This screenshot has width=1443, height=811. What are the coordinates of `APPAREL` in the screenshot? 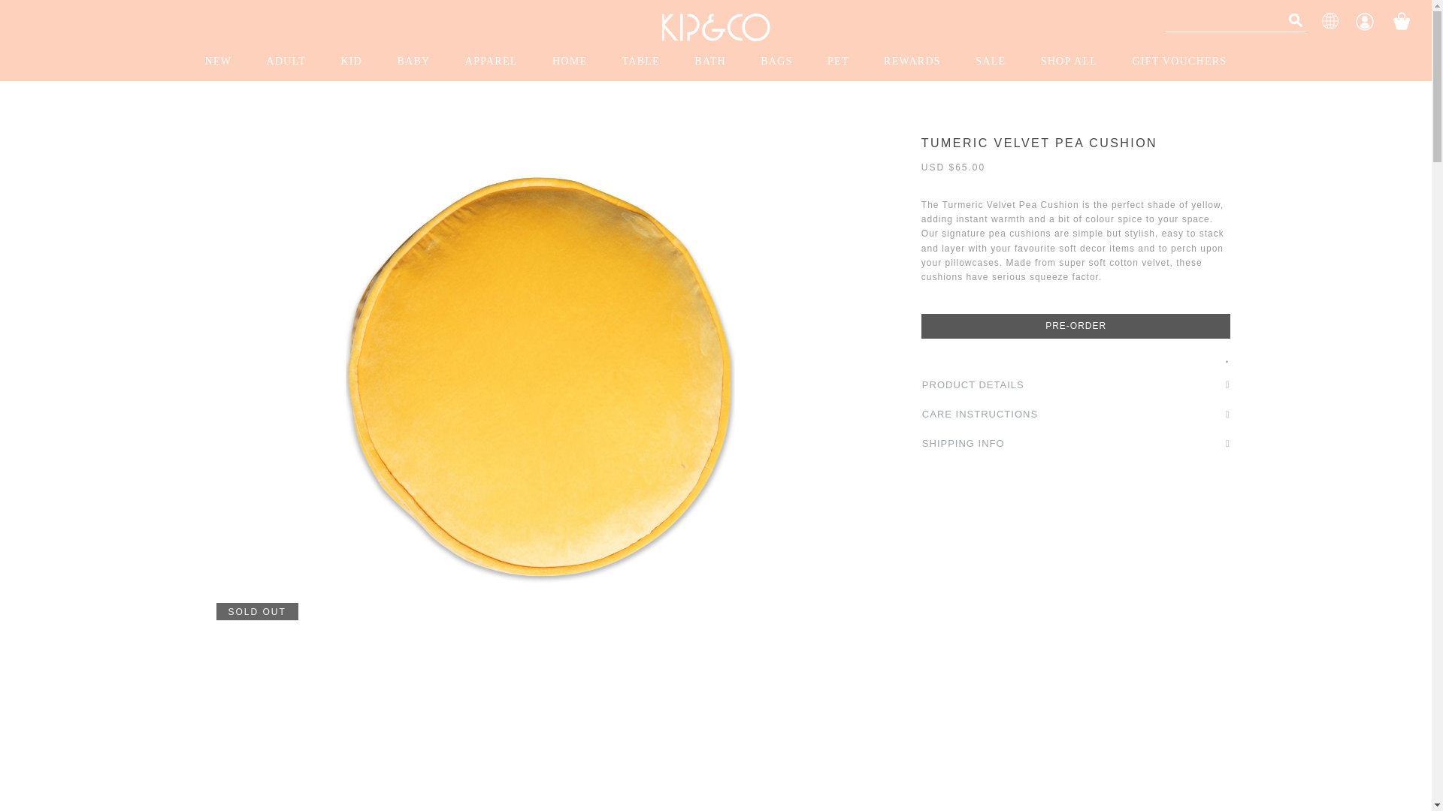 It's located at (492, 62).